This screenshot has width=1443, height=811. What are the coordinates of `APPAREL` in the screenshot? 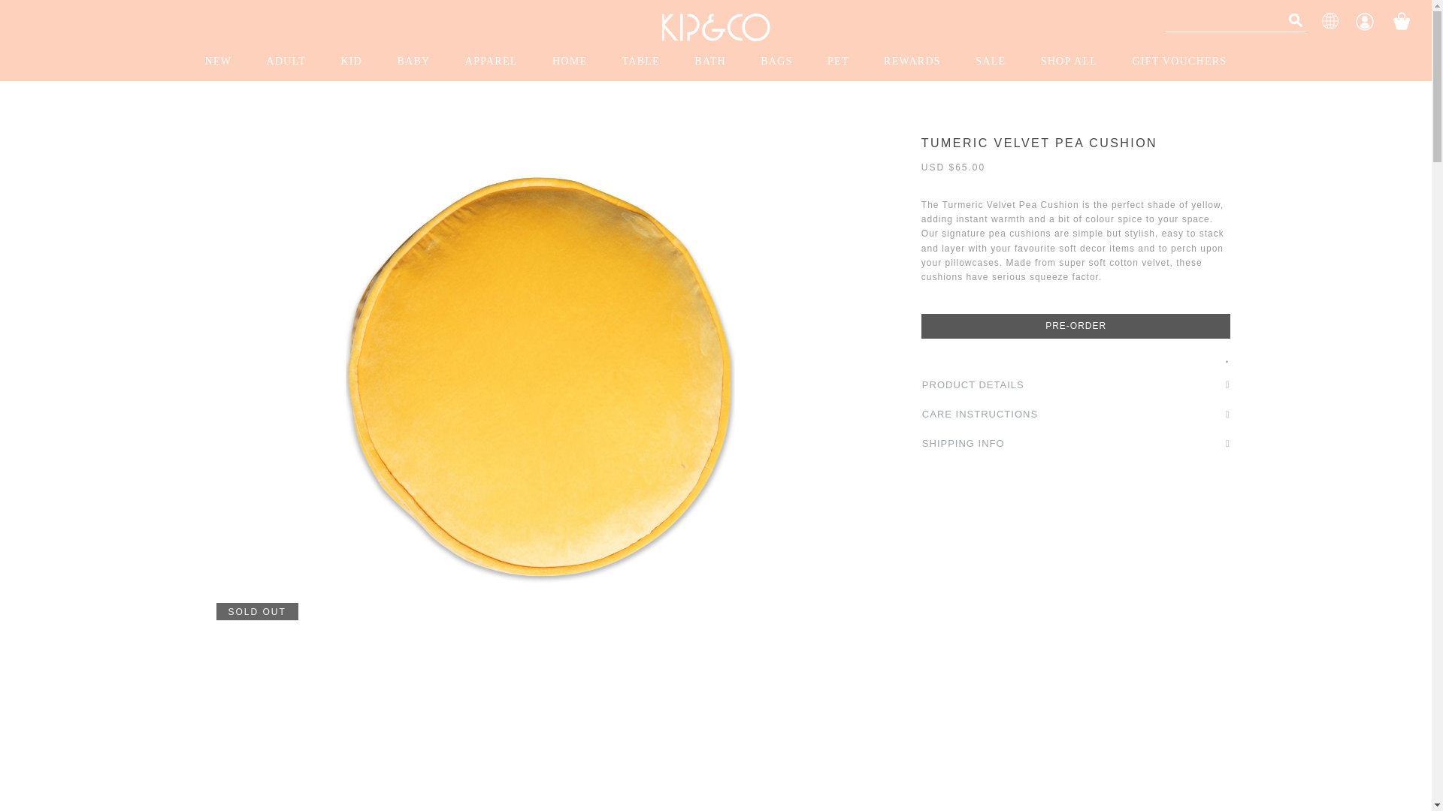 It's located at (492, 62).